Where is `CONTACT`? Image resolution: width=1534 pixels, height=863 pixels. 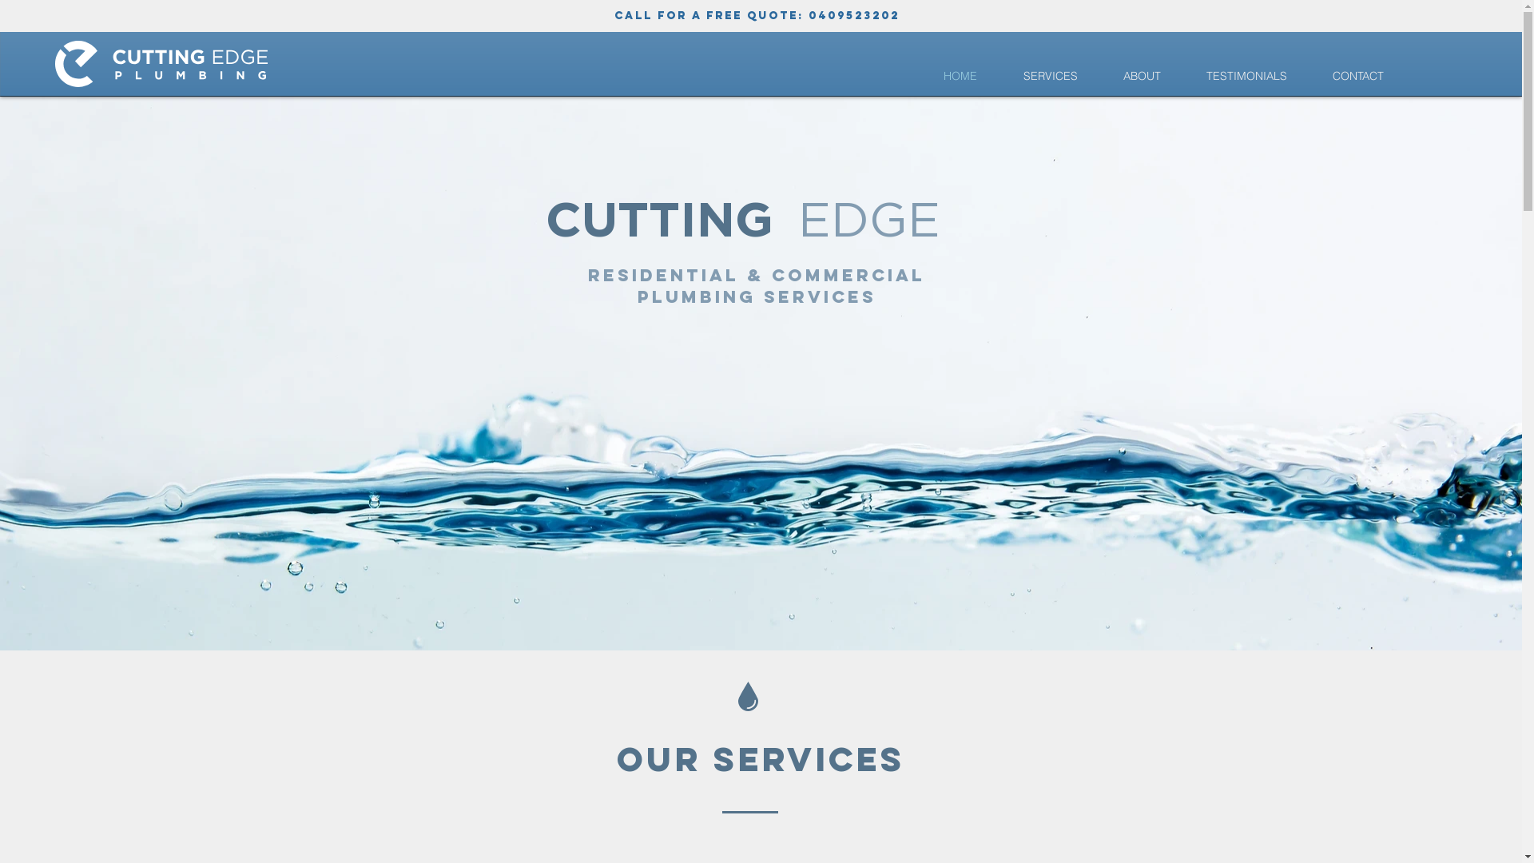
CONTACT is located at coordinates (1358, 76).